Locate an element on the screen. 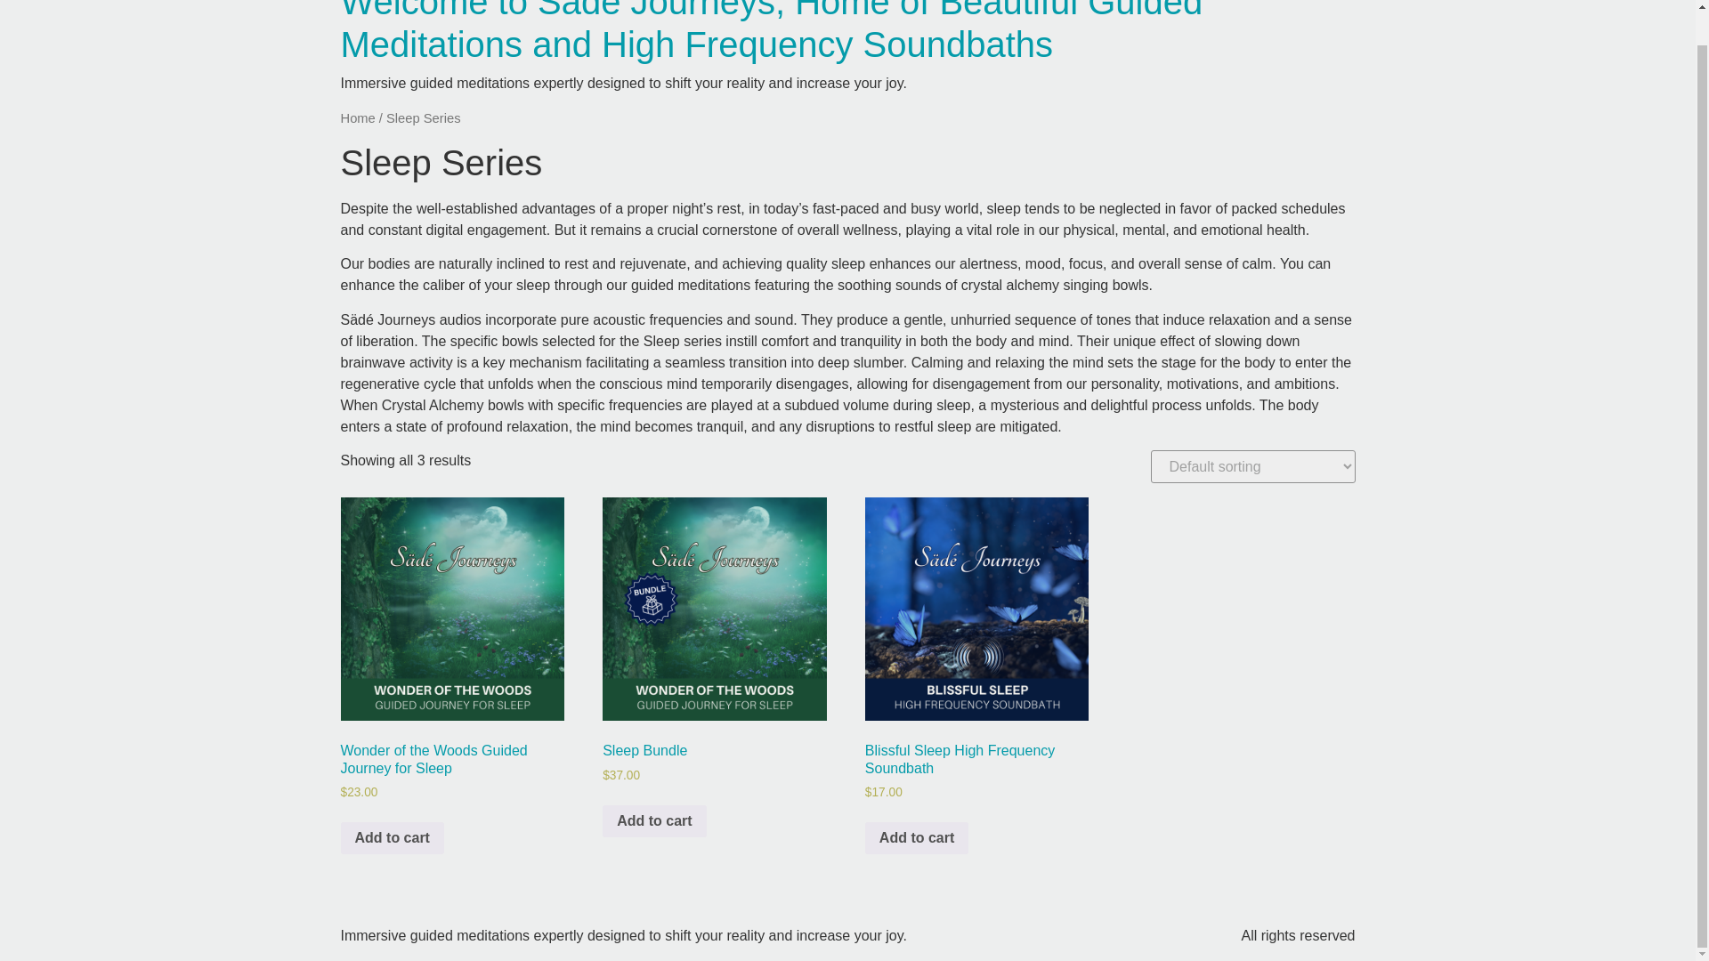  Wonder of the Woods Guided Journey for Sleep is located at coordinates (452, 609).